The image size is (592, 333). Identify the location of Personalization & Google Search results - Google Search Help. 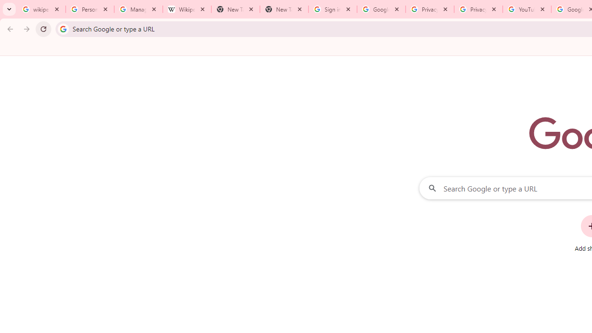
(90, 9).